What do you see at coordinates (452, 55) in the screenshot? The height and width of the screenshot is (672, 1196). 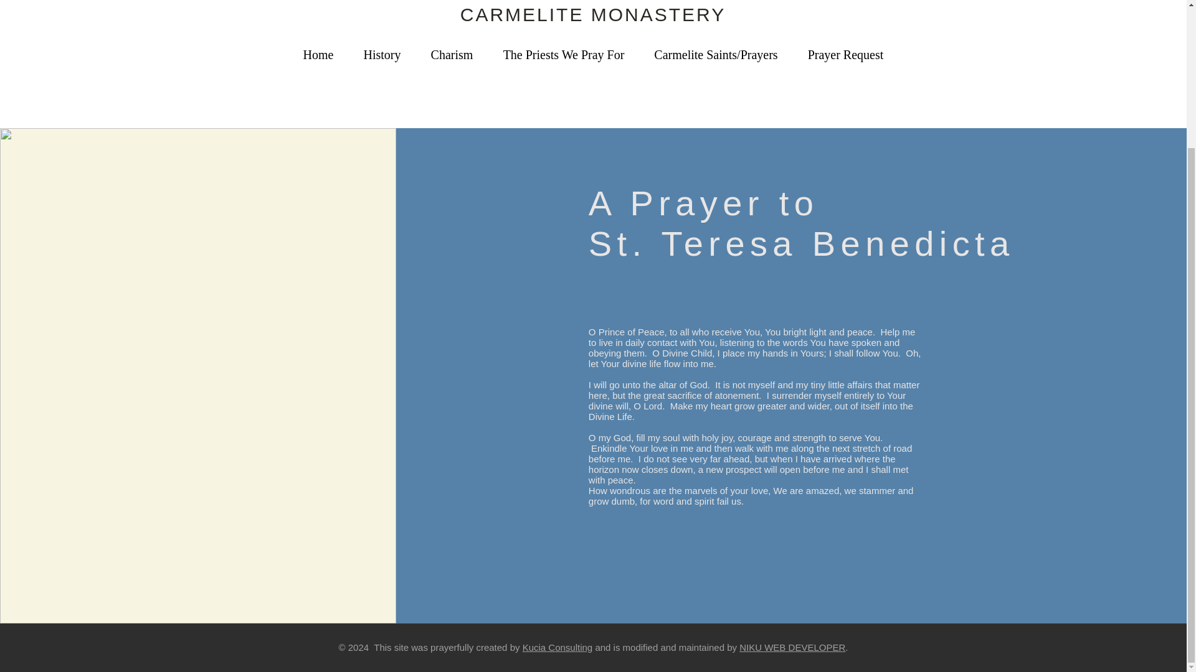 I see `Charism` at bounding box center [452, 55].